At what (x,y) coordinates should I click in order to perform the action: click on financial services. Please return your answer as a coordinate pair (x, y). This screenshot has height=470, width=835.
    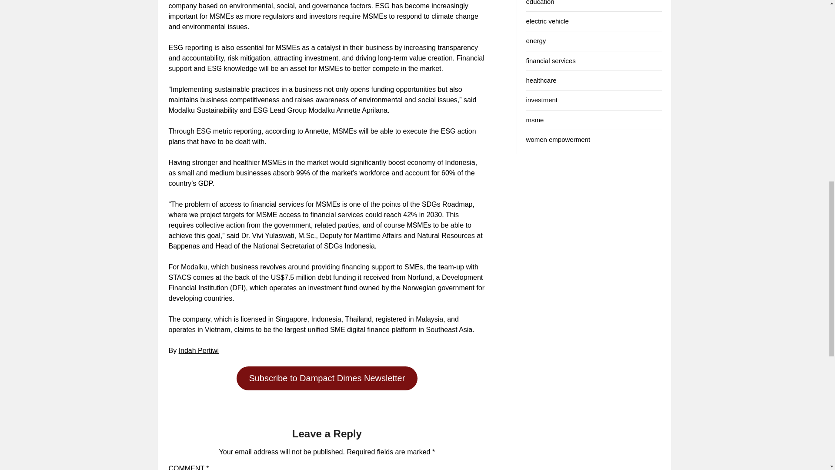
    Looking at the image, I should click on (551, 60).